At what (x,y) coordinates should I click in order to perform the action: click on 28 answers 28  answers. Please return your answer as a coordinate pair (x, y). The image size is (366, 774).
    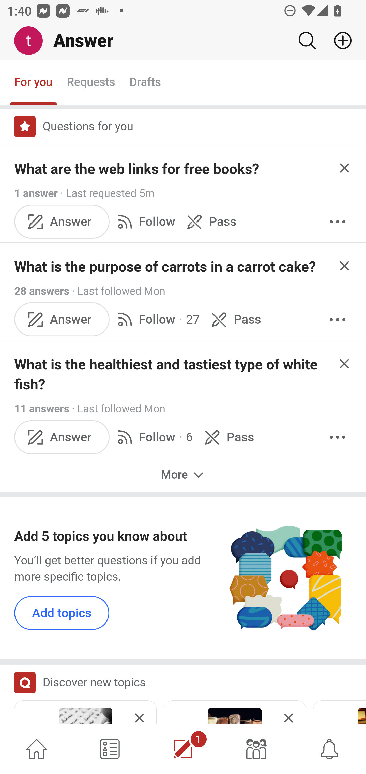
    Looking at the image, I should click on (42, 291).